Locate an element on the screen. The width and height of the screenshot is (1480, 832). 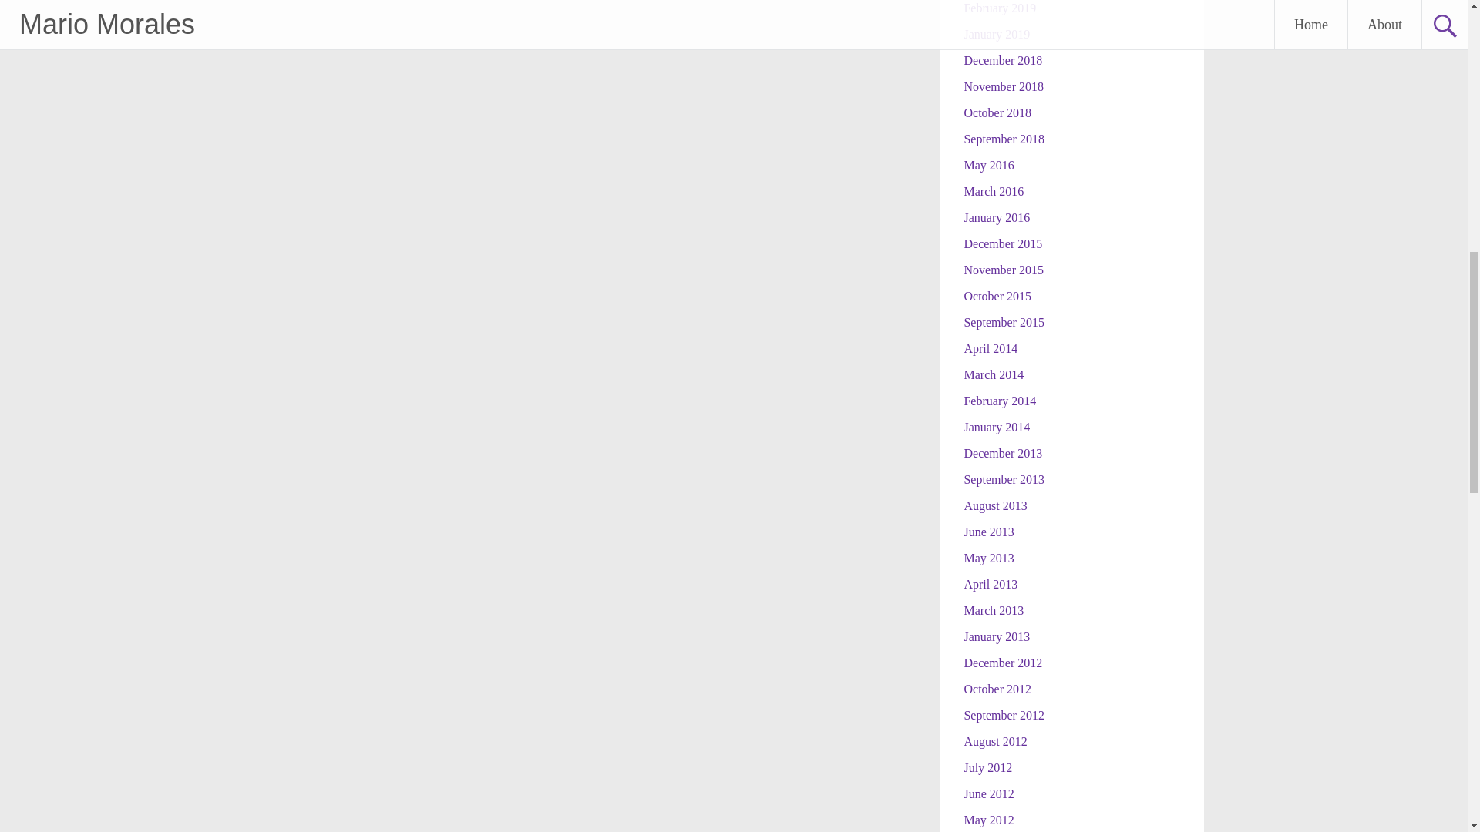
October 2018 is located at coordinates (997, 112).